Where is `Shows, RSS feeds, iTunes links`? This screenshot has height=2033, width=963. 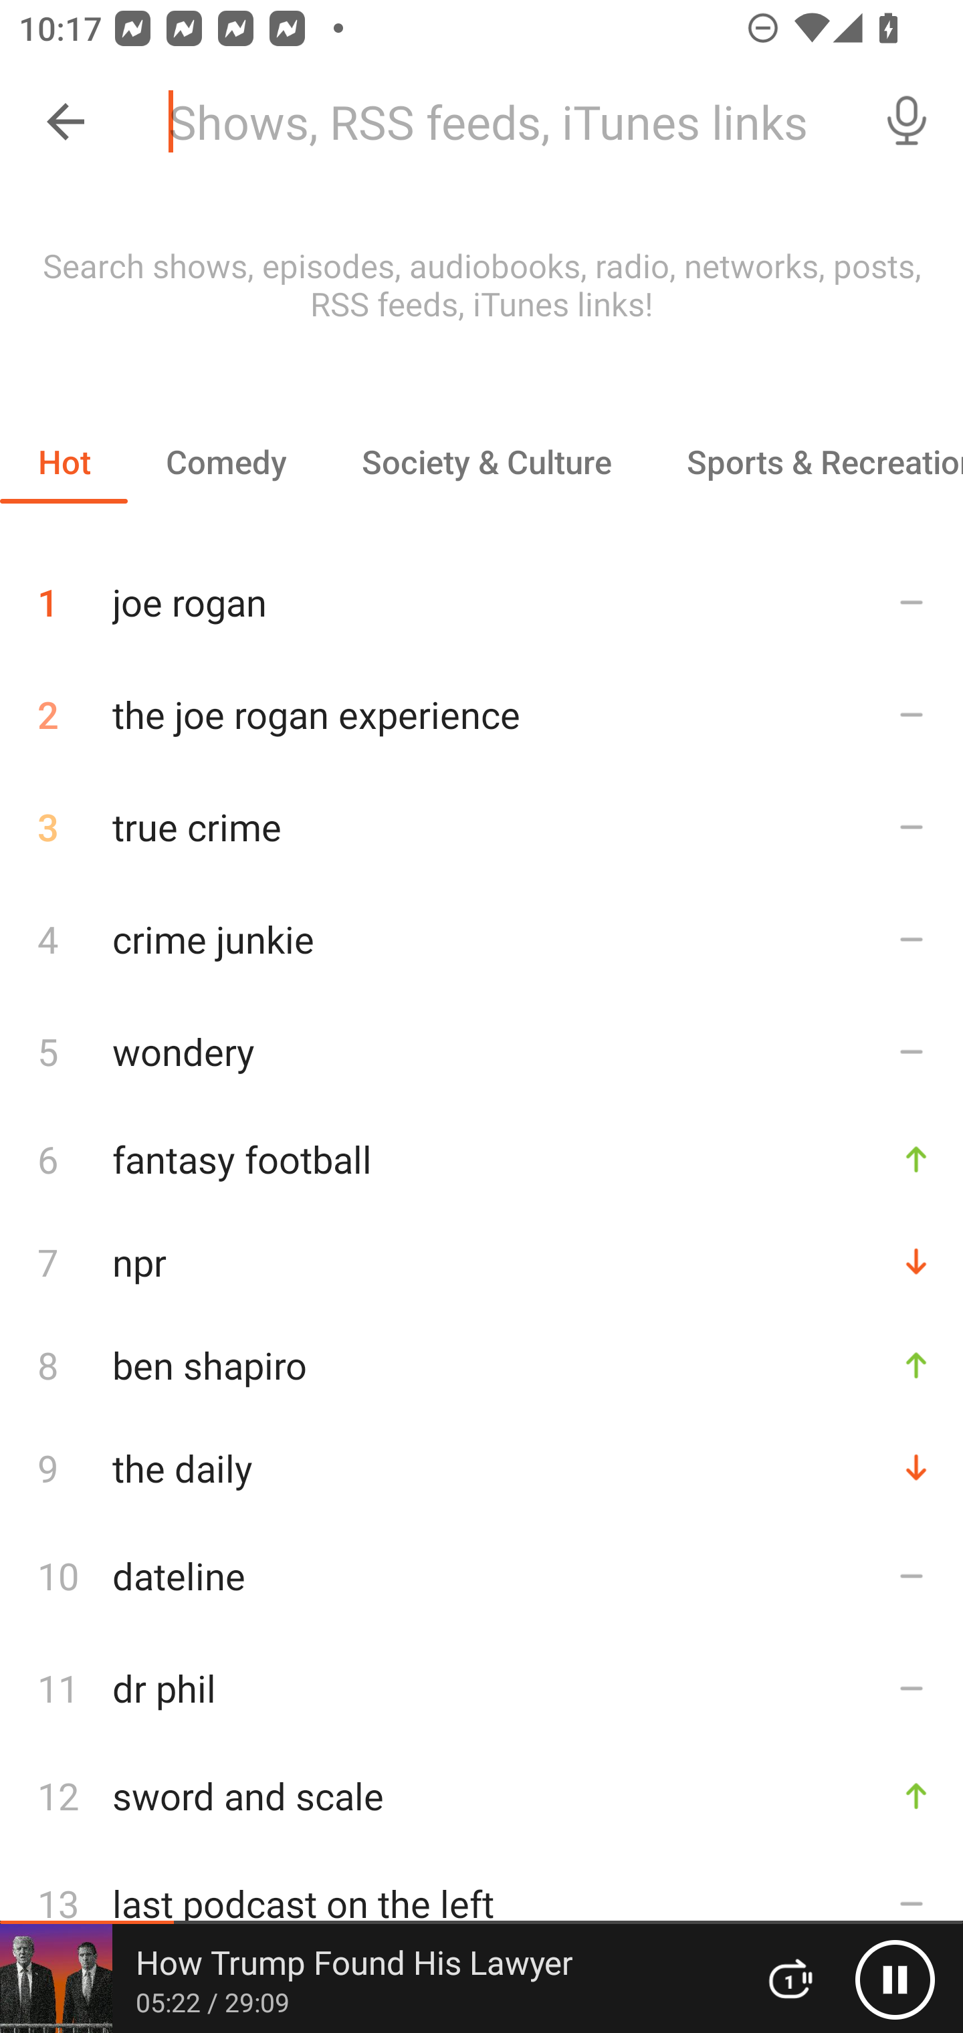
Shows, RSS feeds, iTunes links is located at coordinates (500, 122).